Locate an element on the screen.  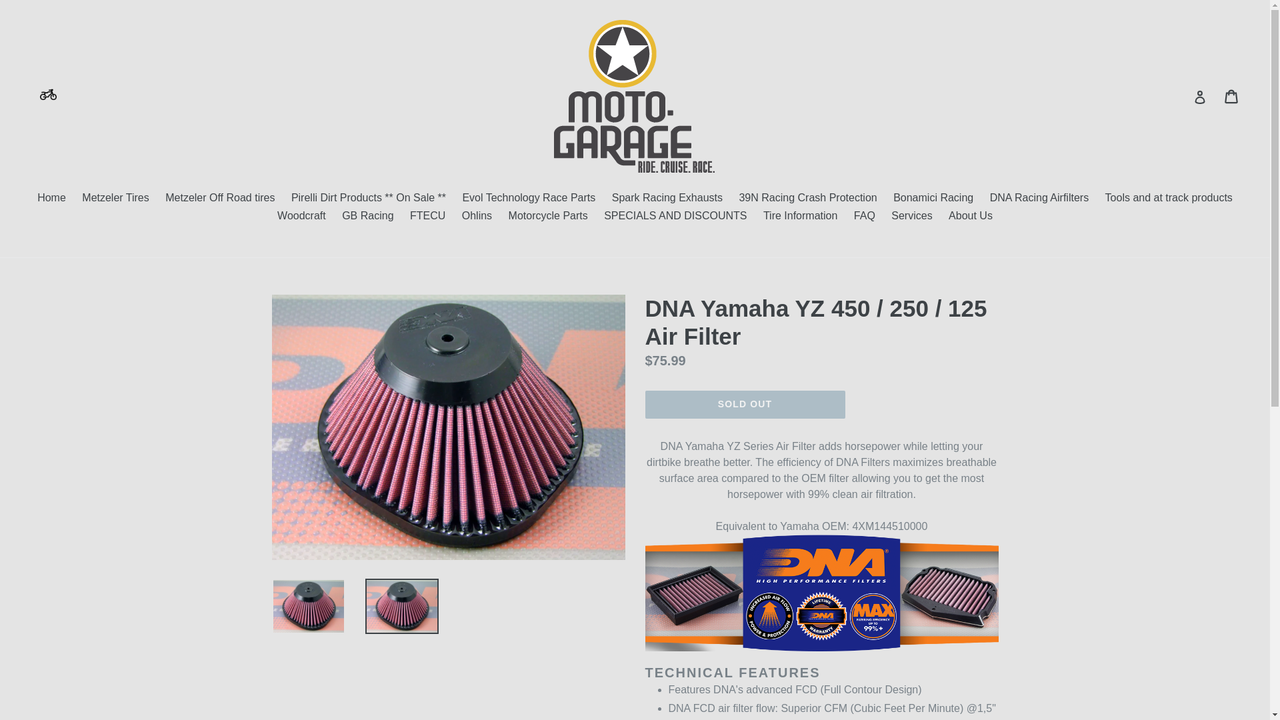
Tools and at track products is located at coordinates (1168, 199).